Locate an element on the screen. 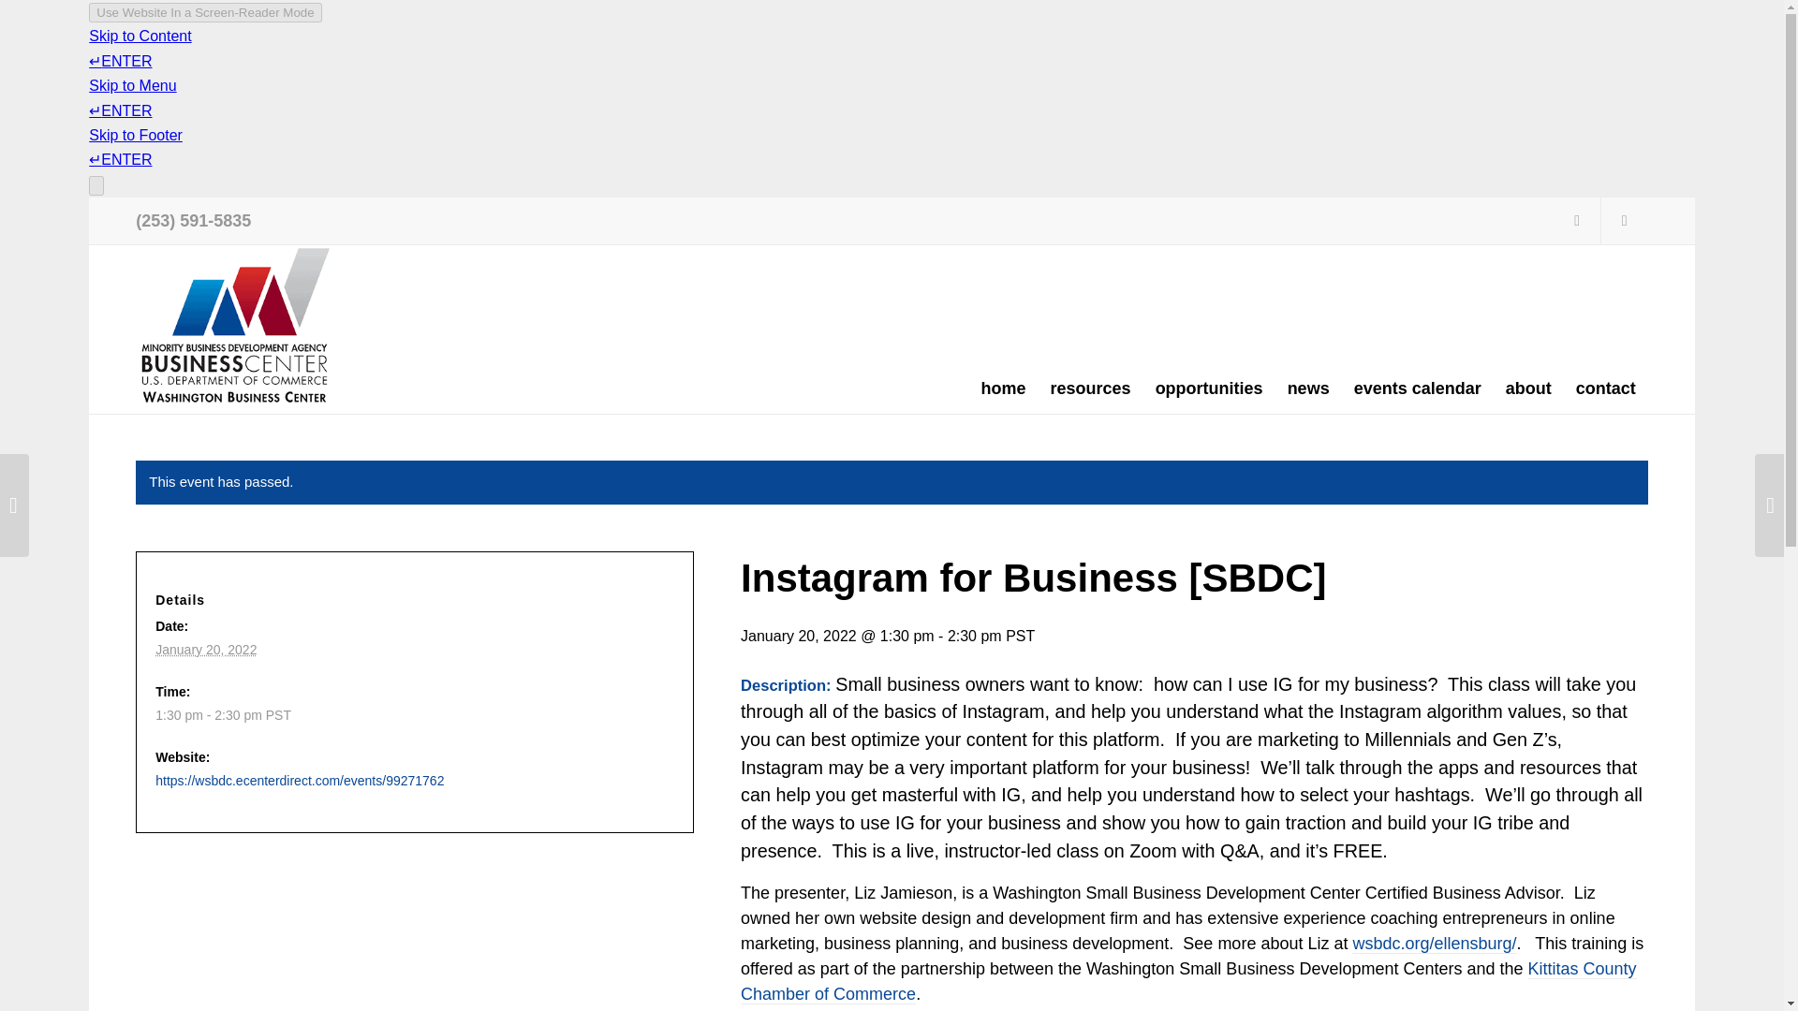 The height and width of the screenshot is (1011, 1798). Facebook is located at coordinates (1577, 221).